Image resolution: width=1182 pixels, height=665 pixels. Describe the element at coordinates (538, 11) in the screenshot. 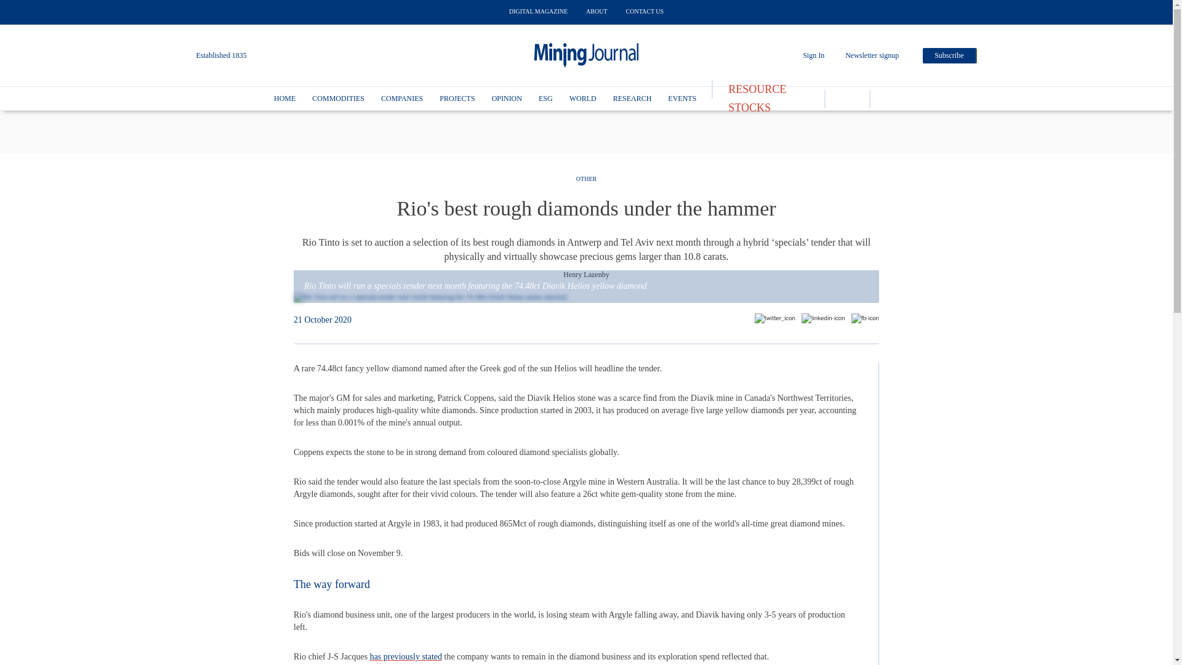

I see `DIGITAL MAGAZINE` at that location.